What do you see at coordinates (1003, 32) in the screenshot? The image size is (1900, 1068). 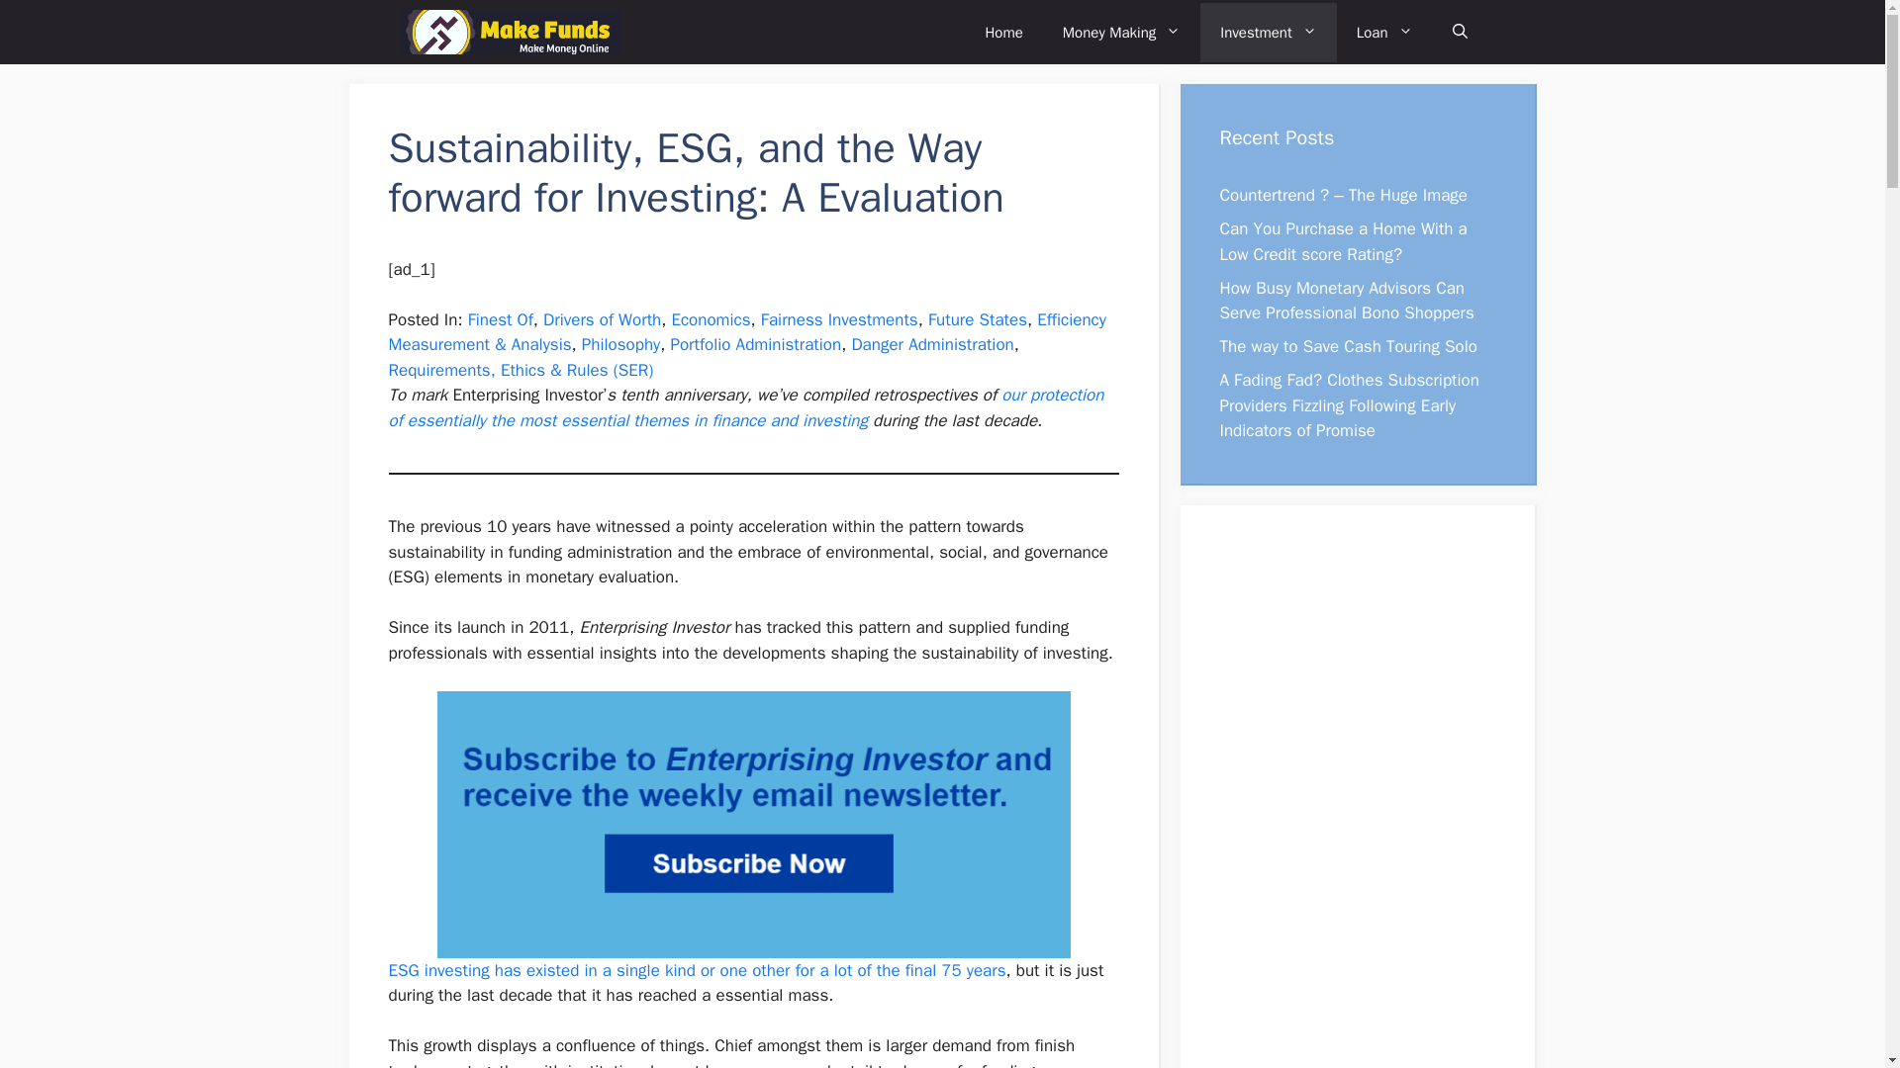 I see `Home` at bounding box center [1003, 32].